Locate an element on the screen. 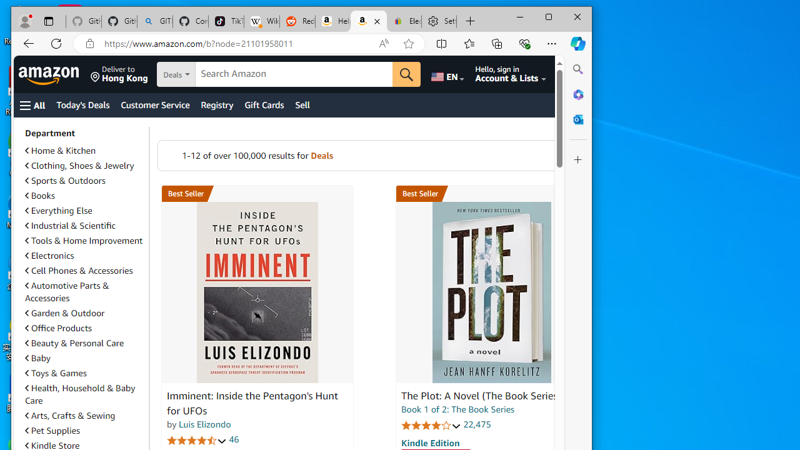 The height and width of the screenshot is (450, 800). Home & Kitchen is located at coordinates (84, 151).